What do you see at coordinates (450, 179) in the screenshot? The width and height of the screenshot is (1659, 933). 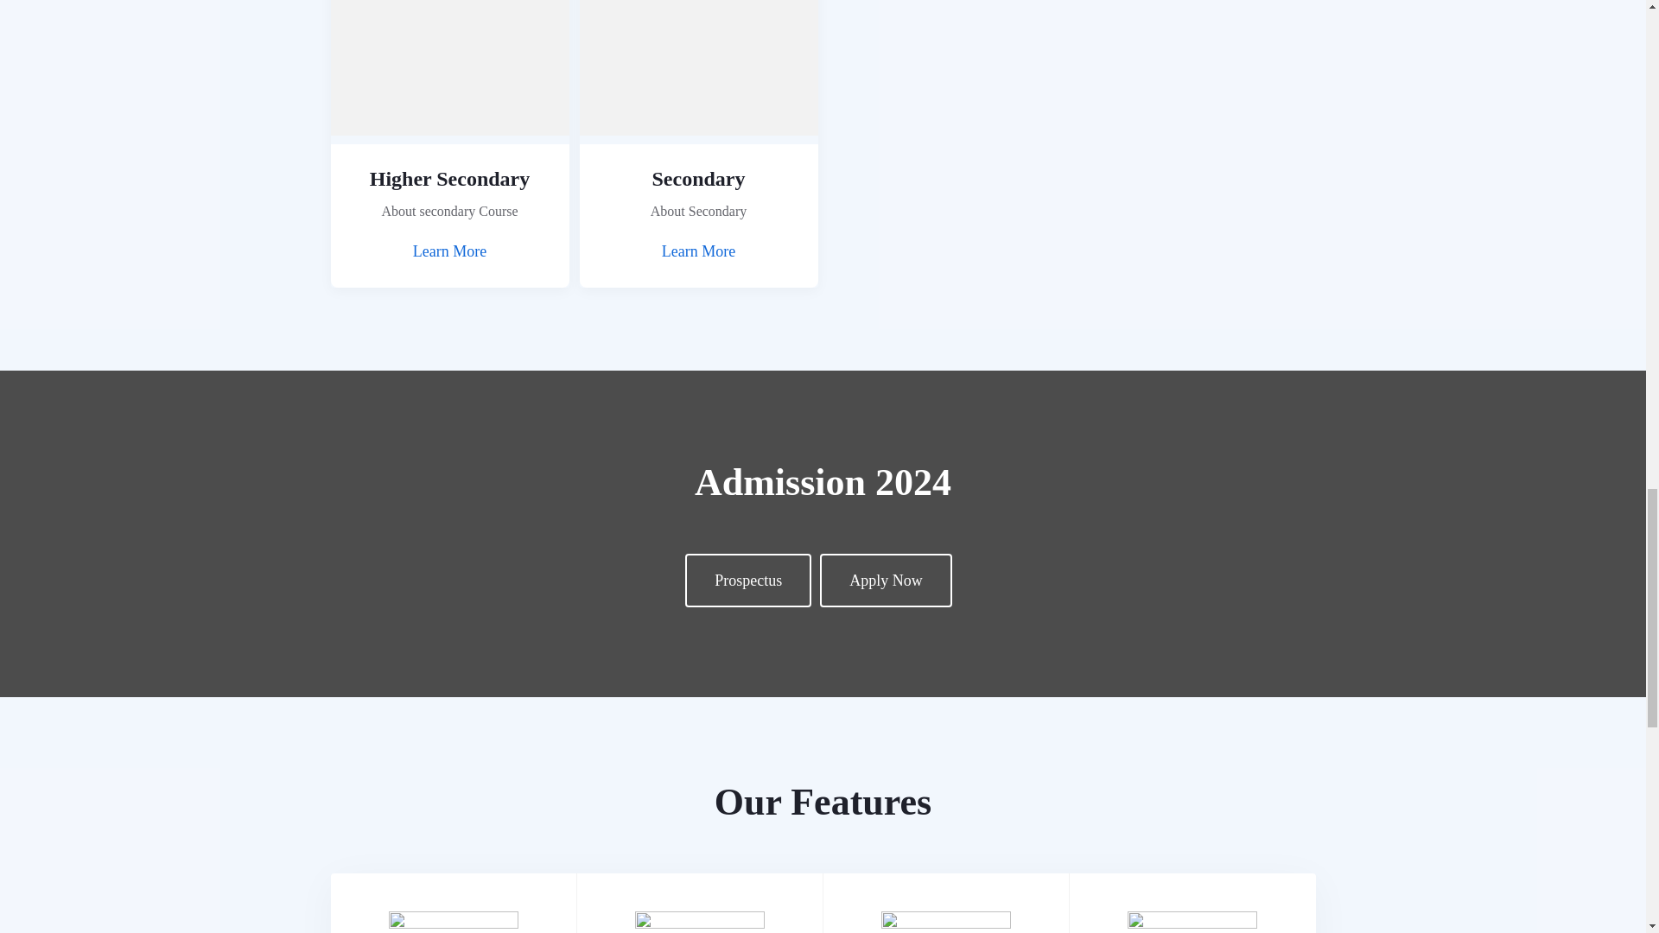 I see `Higher Secondary` at bounding box center [450, 179].